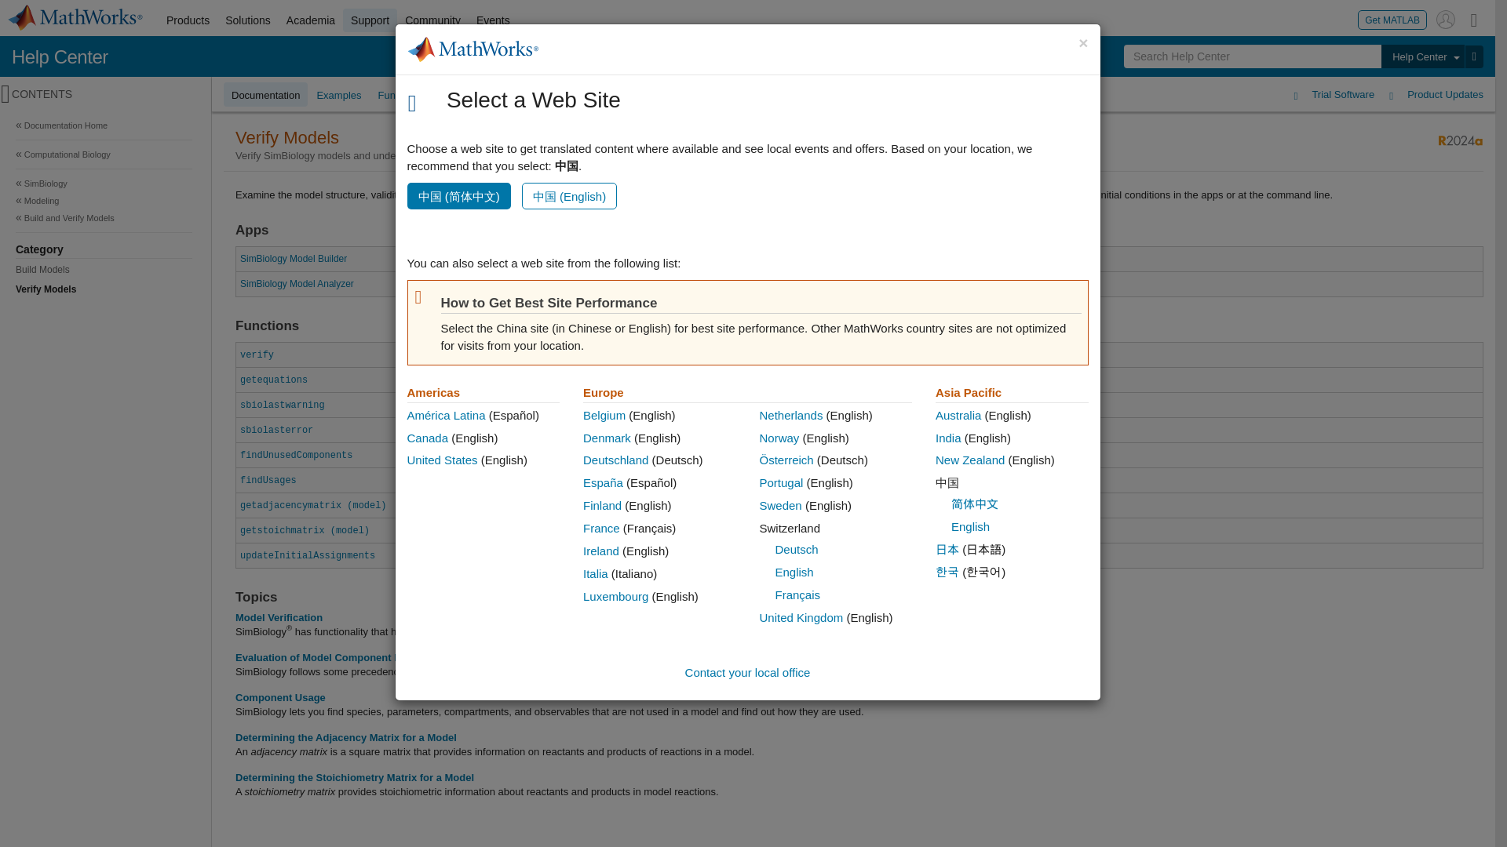 The height and width of the screenshot is (847, 1507). I want to click on Events, so click(493, 20).